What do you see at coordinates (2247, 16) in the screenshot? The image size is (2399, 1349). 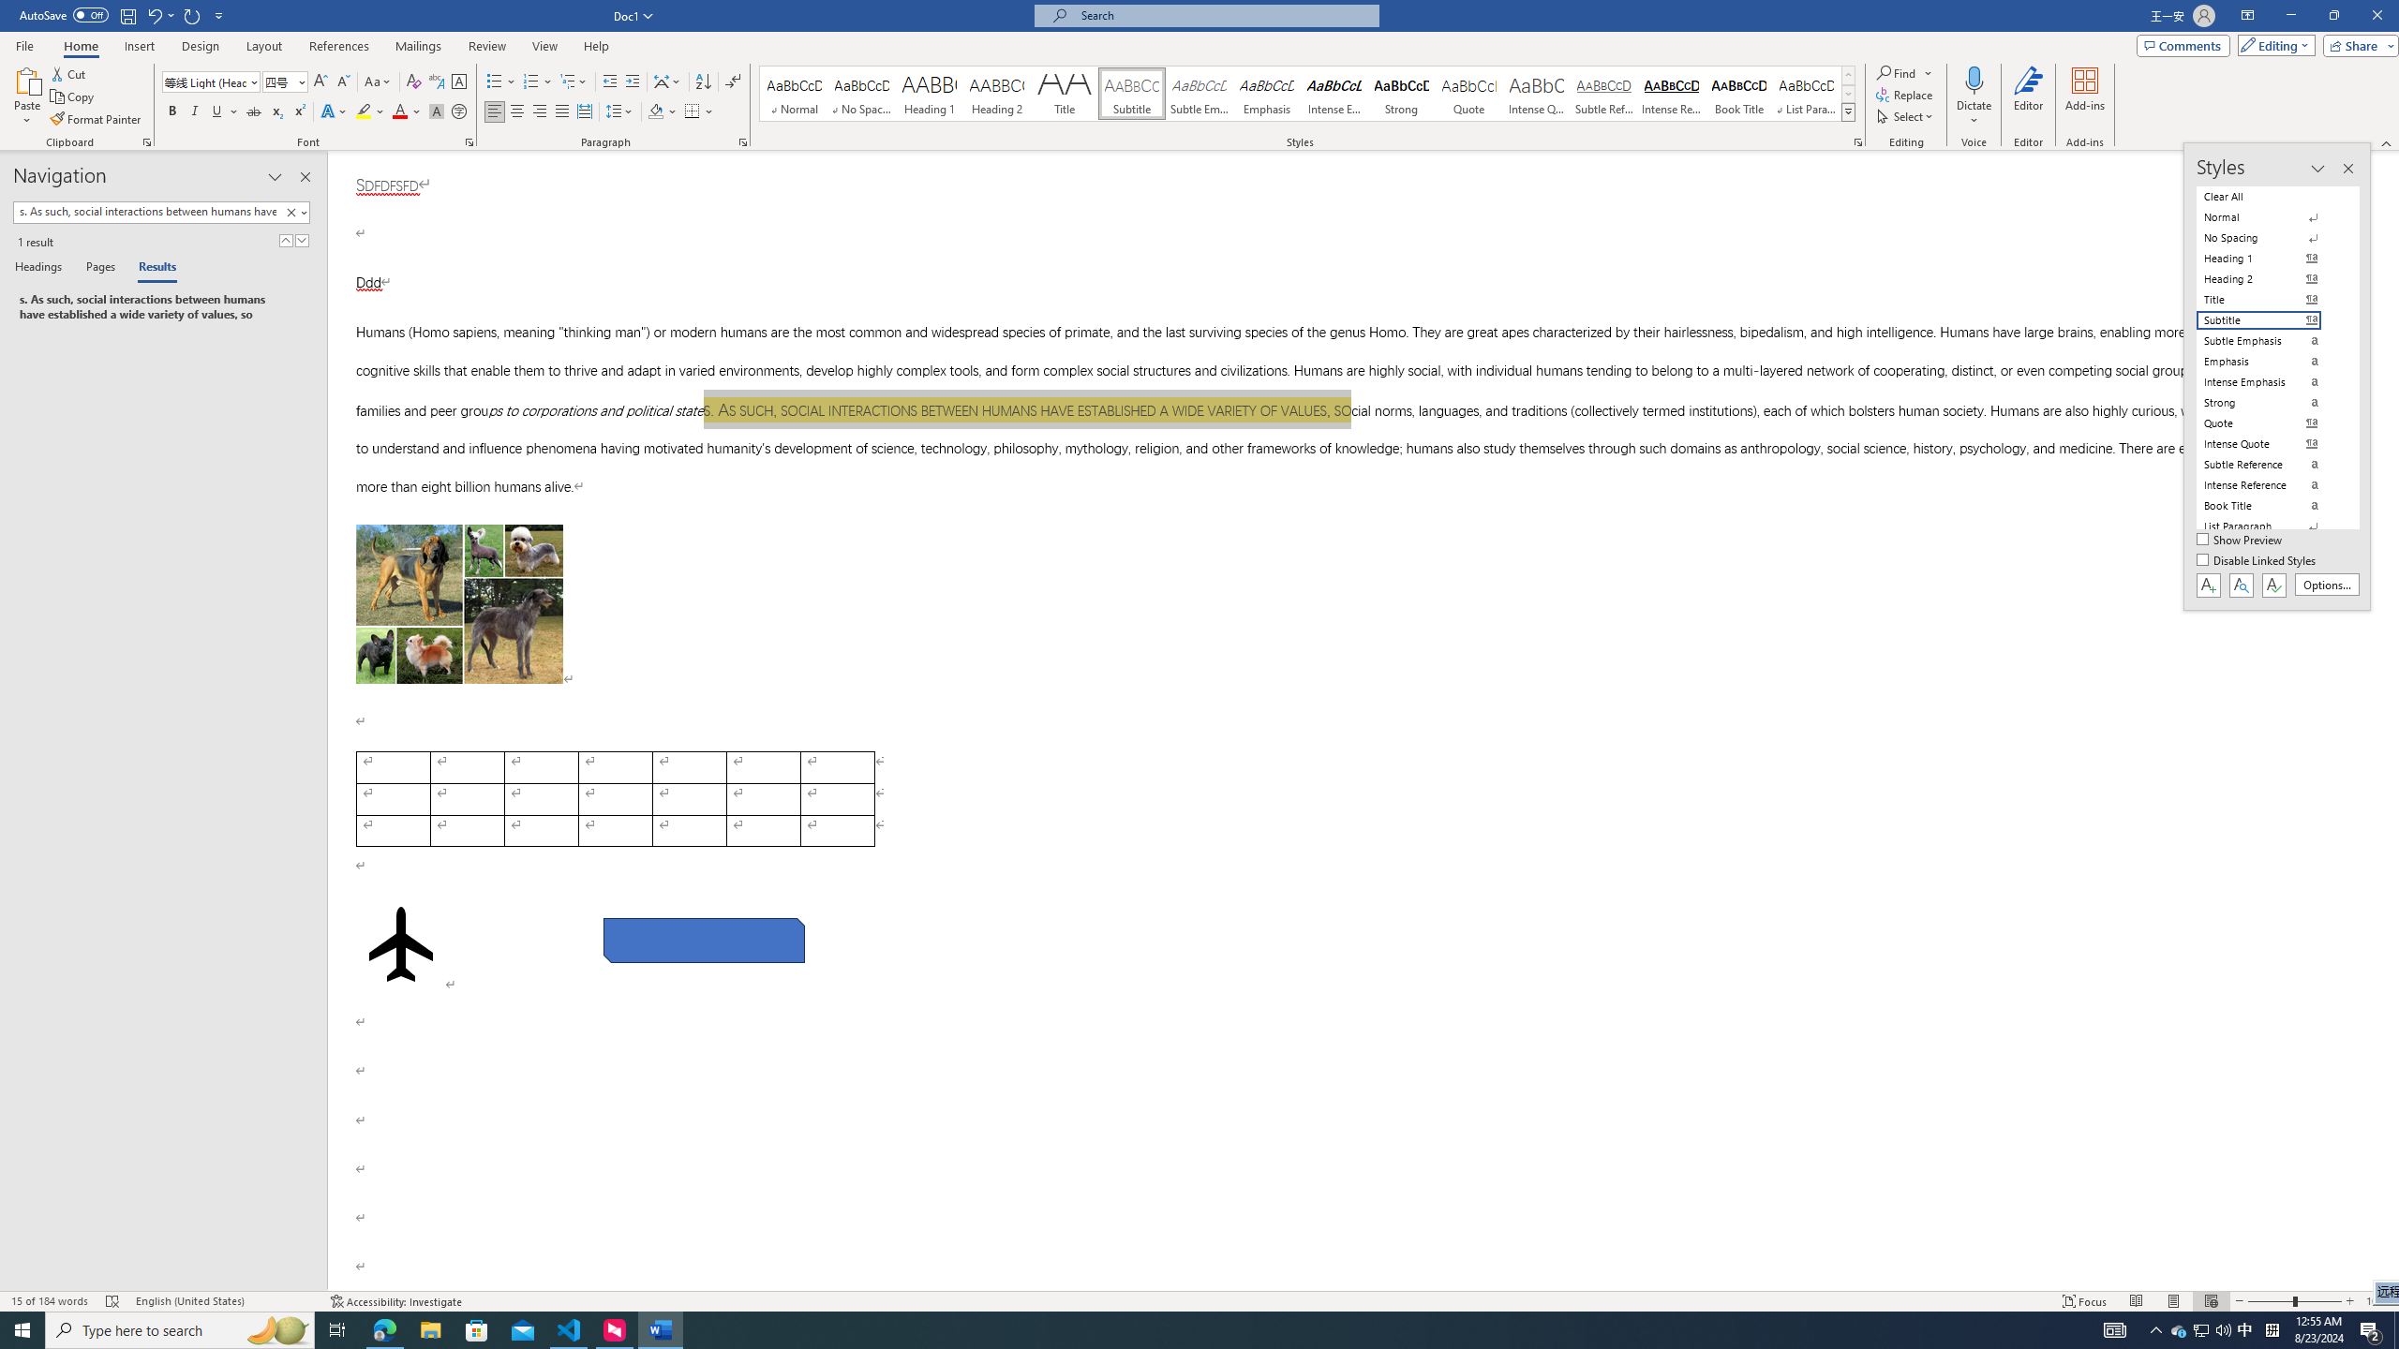 I see `Ribbon Display Options` at bounding box center [2247, 16].